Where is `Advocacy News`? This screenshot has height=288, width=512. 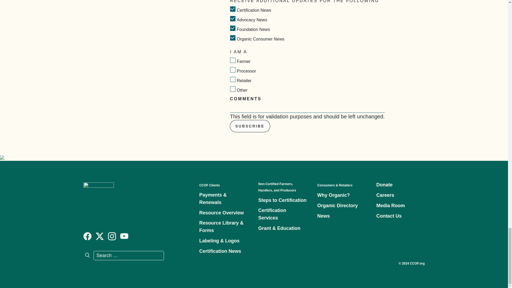
Advocacy News is located at coordinates (233, 19).